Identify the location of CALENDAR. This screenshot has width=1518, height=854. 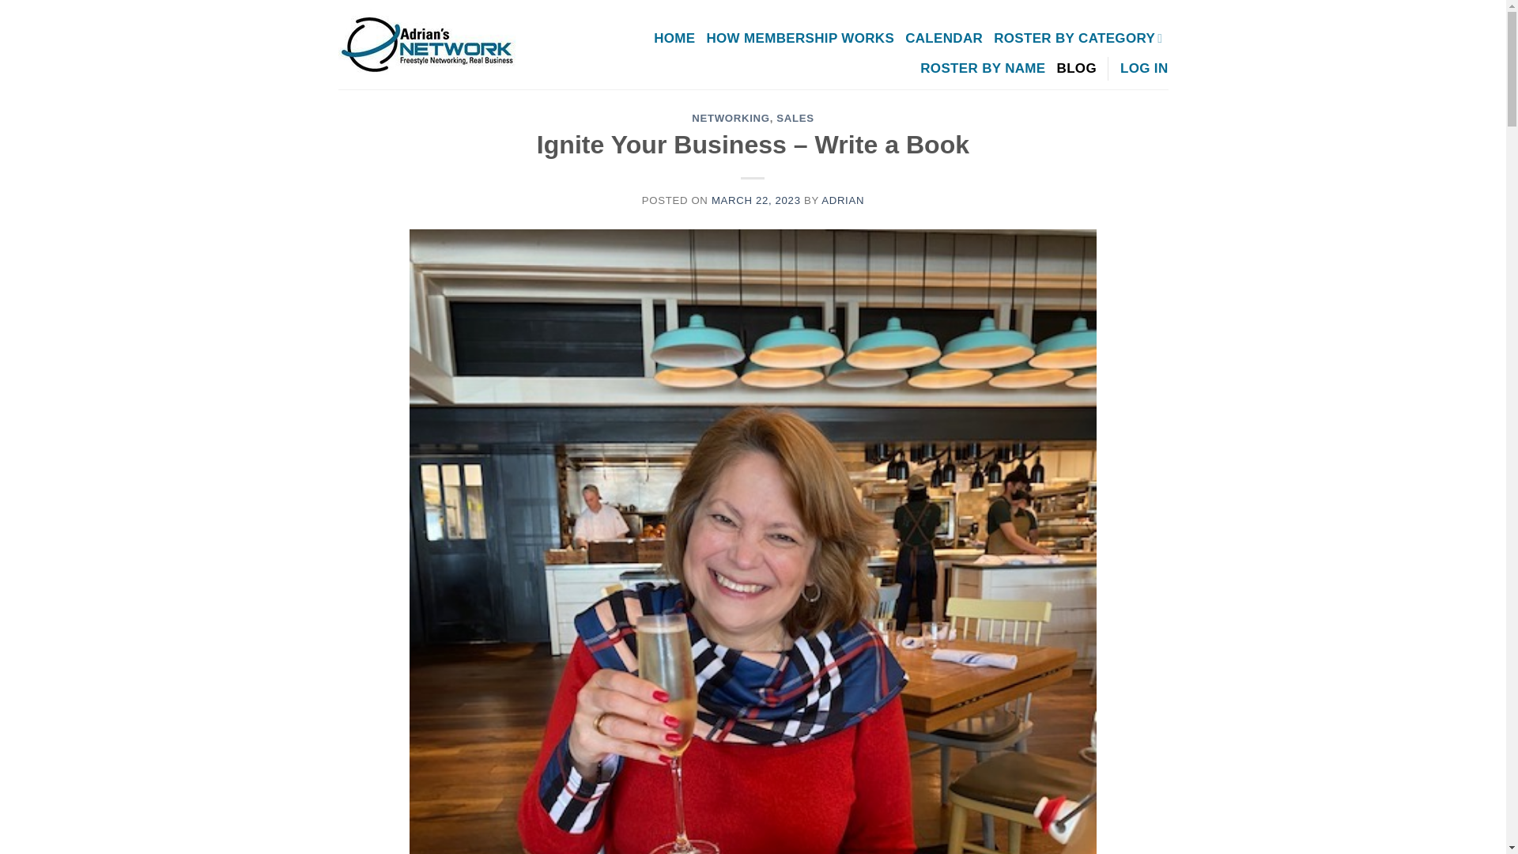
(943, 38).